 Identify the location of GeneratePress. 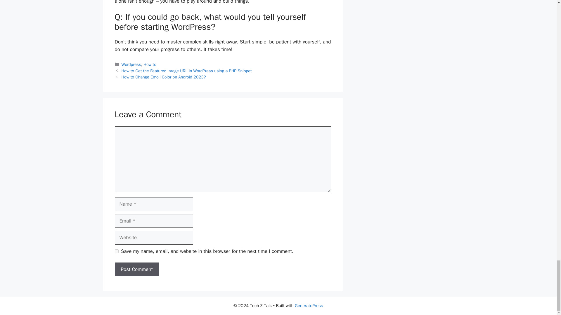
(309, 306).